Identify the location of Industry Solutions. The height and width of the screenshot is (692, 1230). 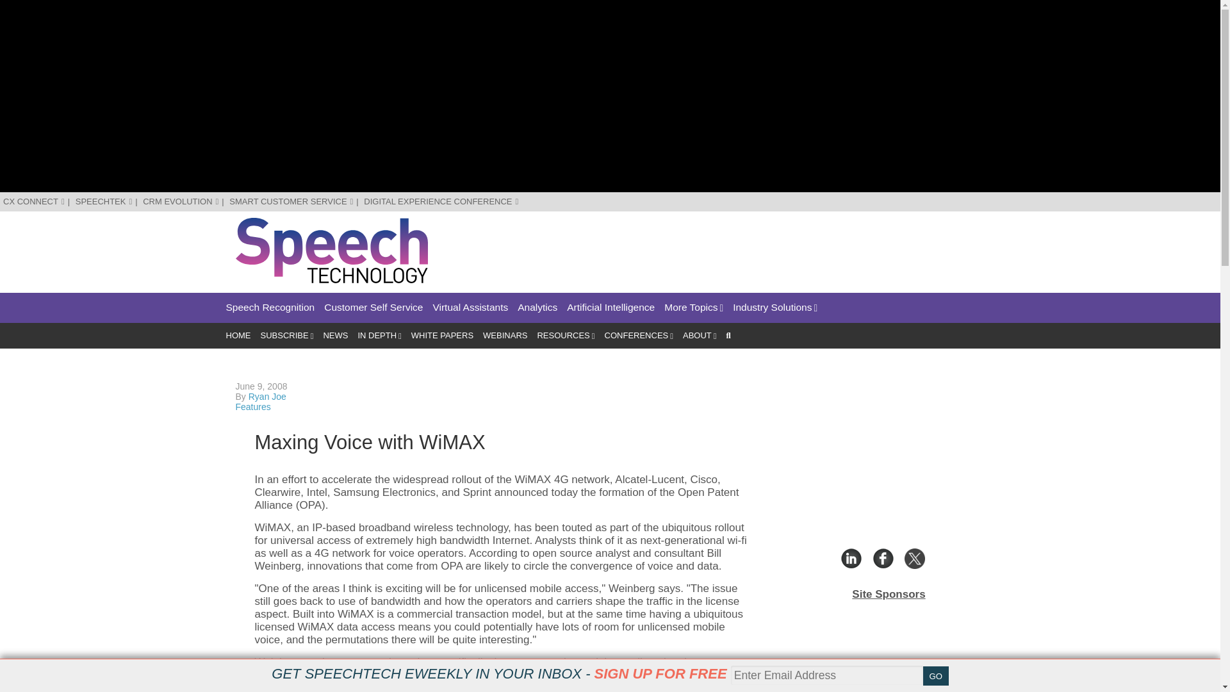
(775, 308).